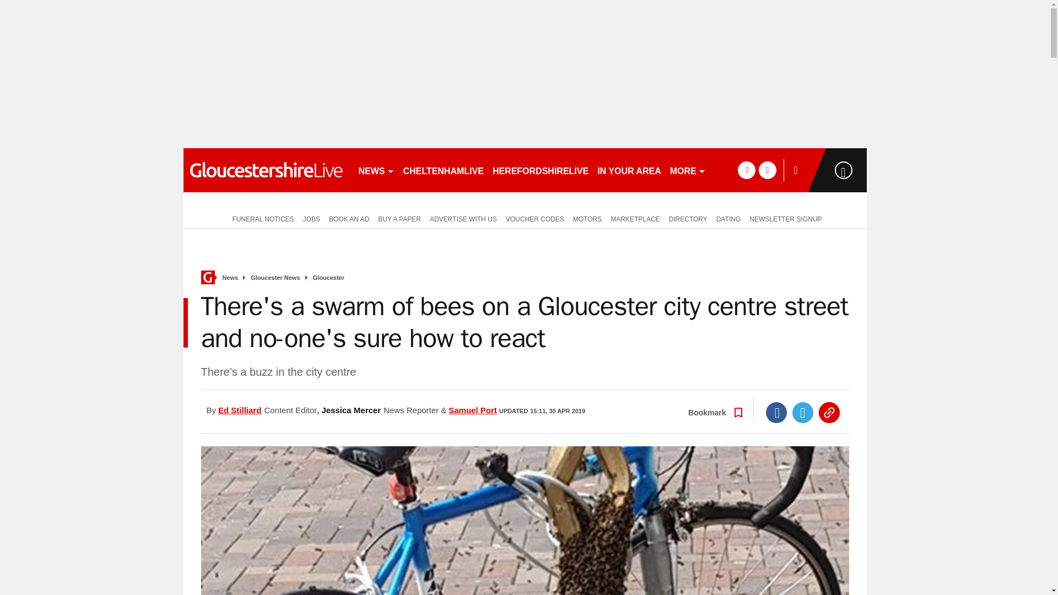 This screenshot has width=1058, height=595. Describe the element at coordinates (629, 170) in the screenshot. I see `IN YOUR AREA` at that location.